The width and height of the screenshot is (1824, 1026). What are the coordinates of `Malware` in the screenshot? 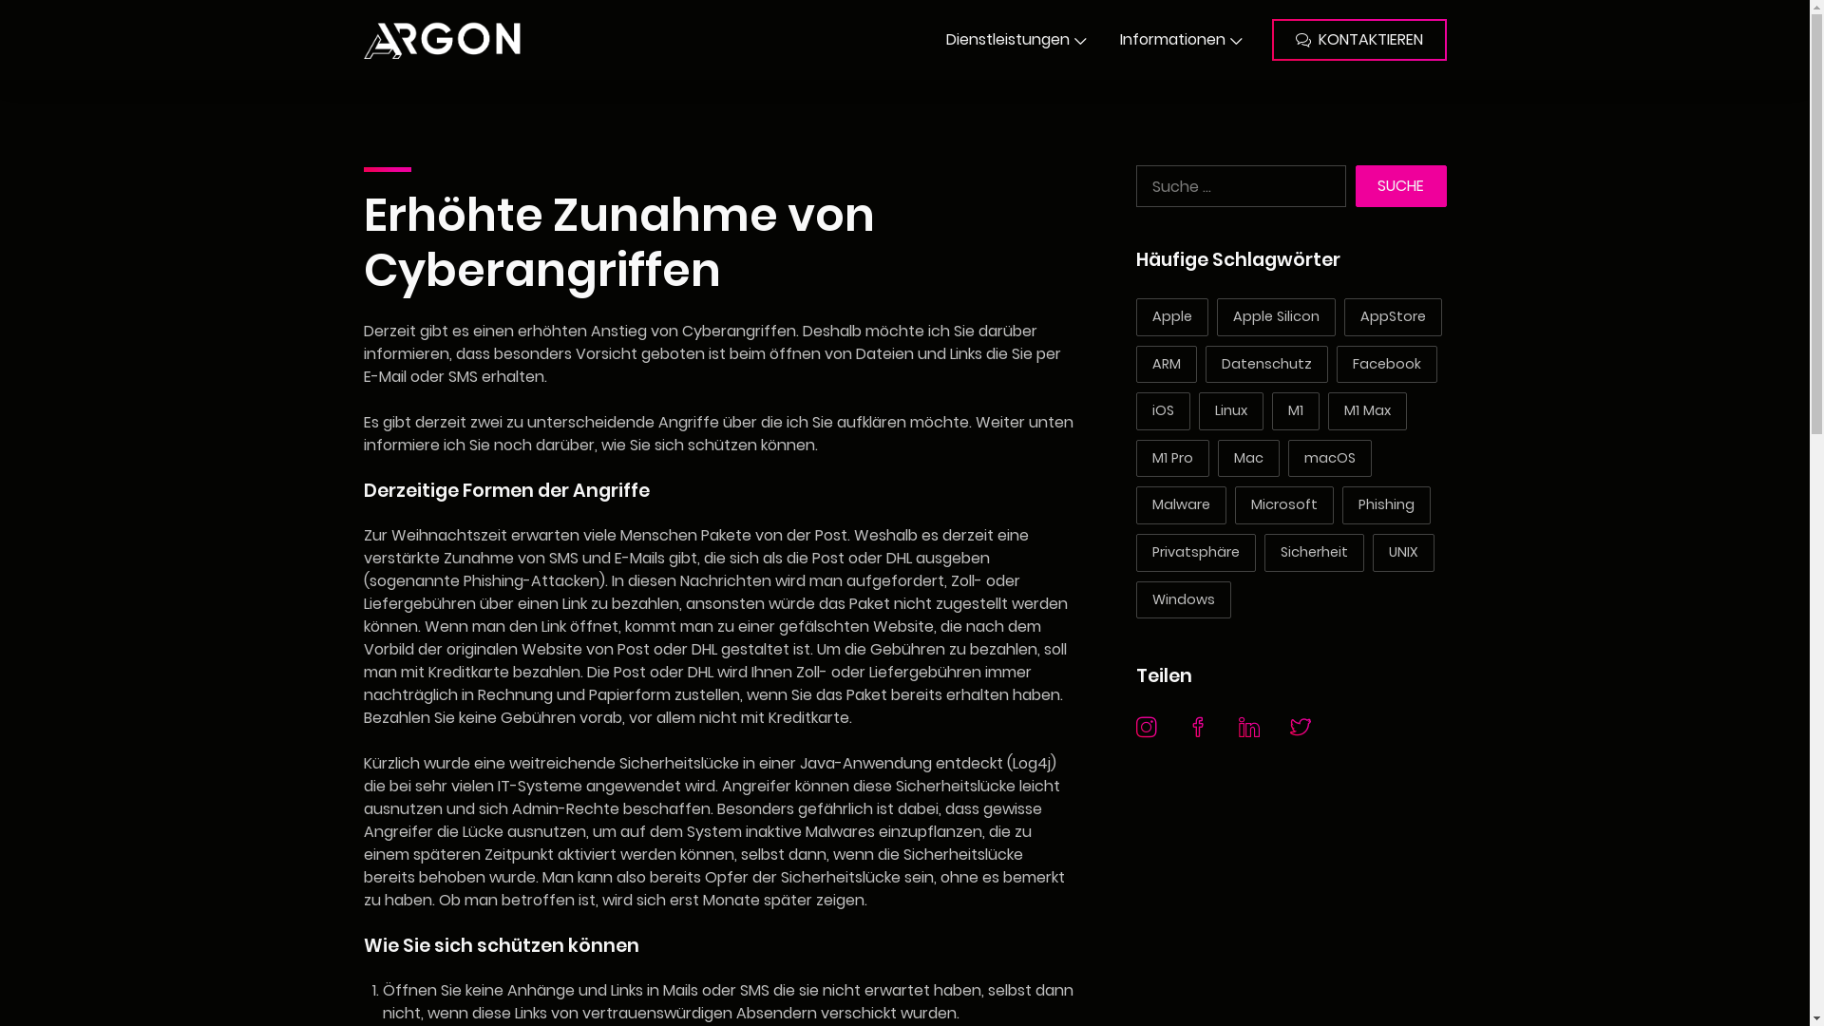 It's located at (1182, 505).